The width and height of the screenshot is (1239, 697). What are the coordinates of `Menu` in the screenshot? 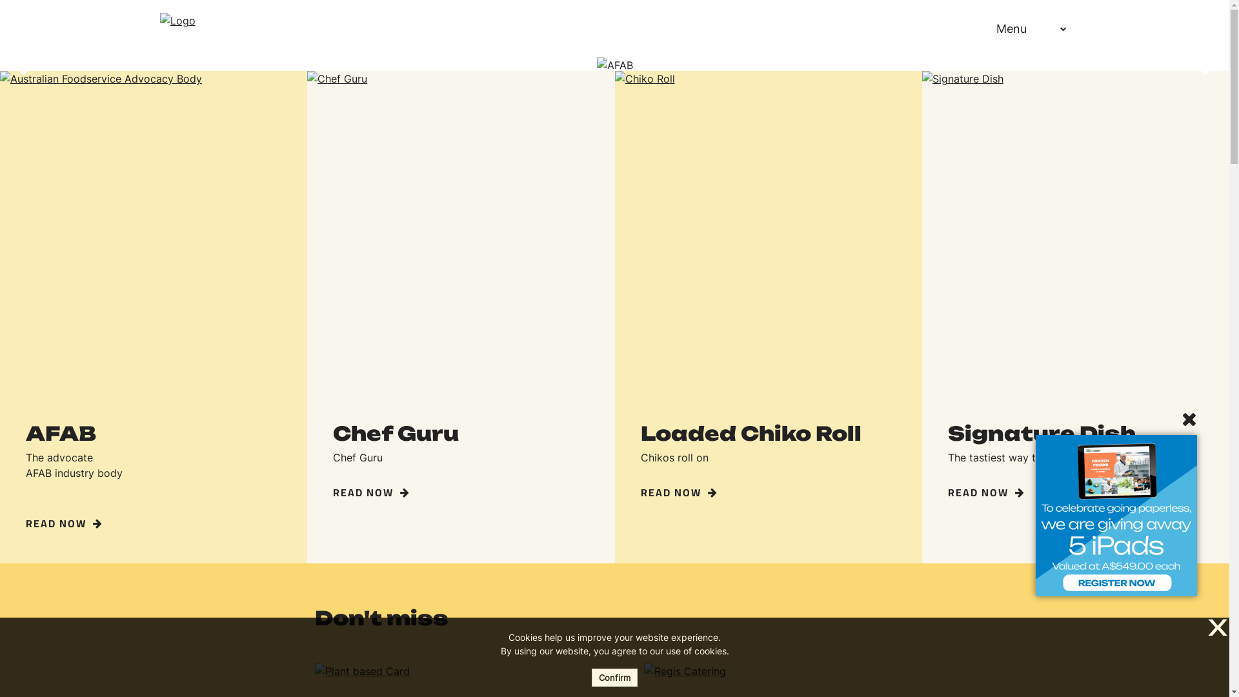 It's located at (1017, 28).